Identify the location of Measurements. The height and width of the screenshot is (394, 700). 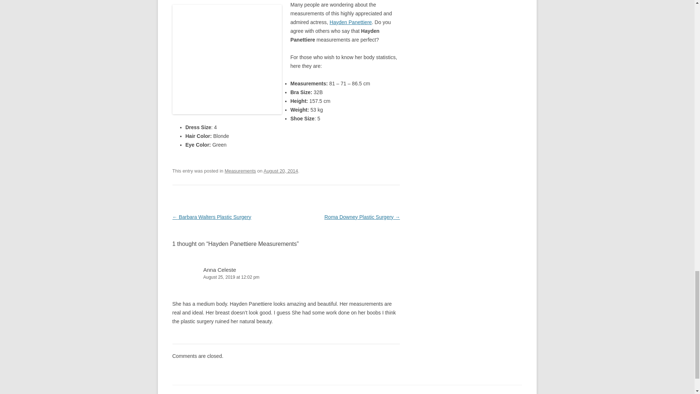
(240, 171).